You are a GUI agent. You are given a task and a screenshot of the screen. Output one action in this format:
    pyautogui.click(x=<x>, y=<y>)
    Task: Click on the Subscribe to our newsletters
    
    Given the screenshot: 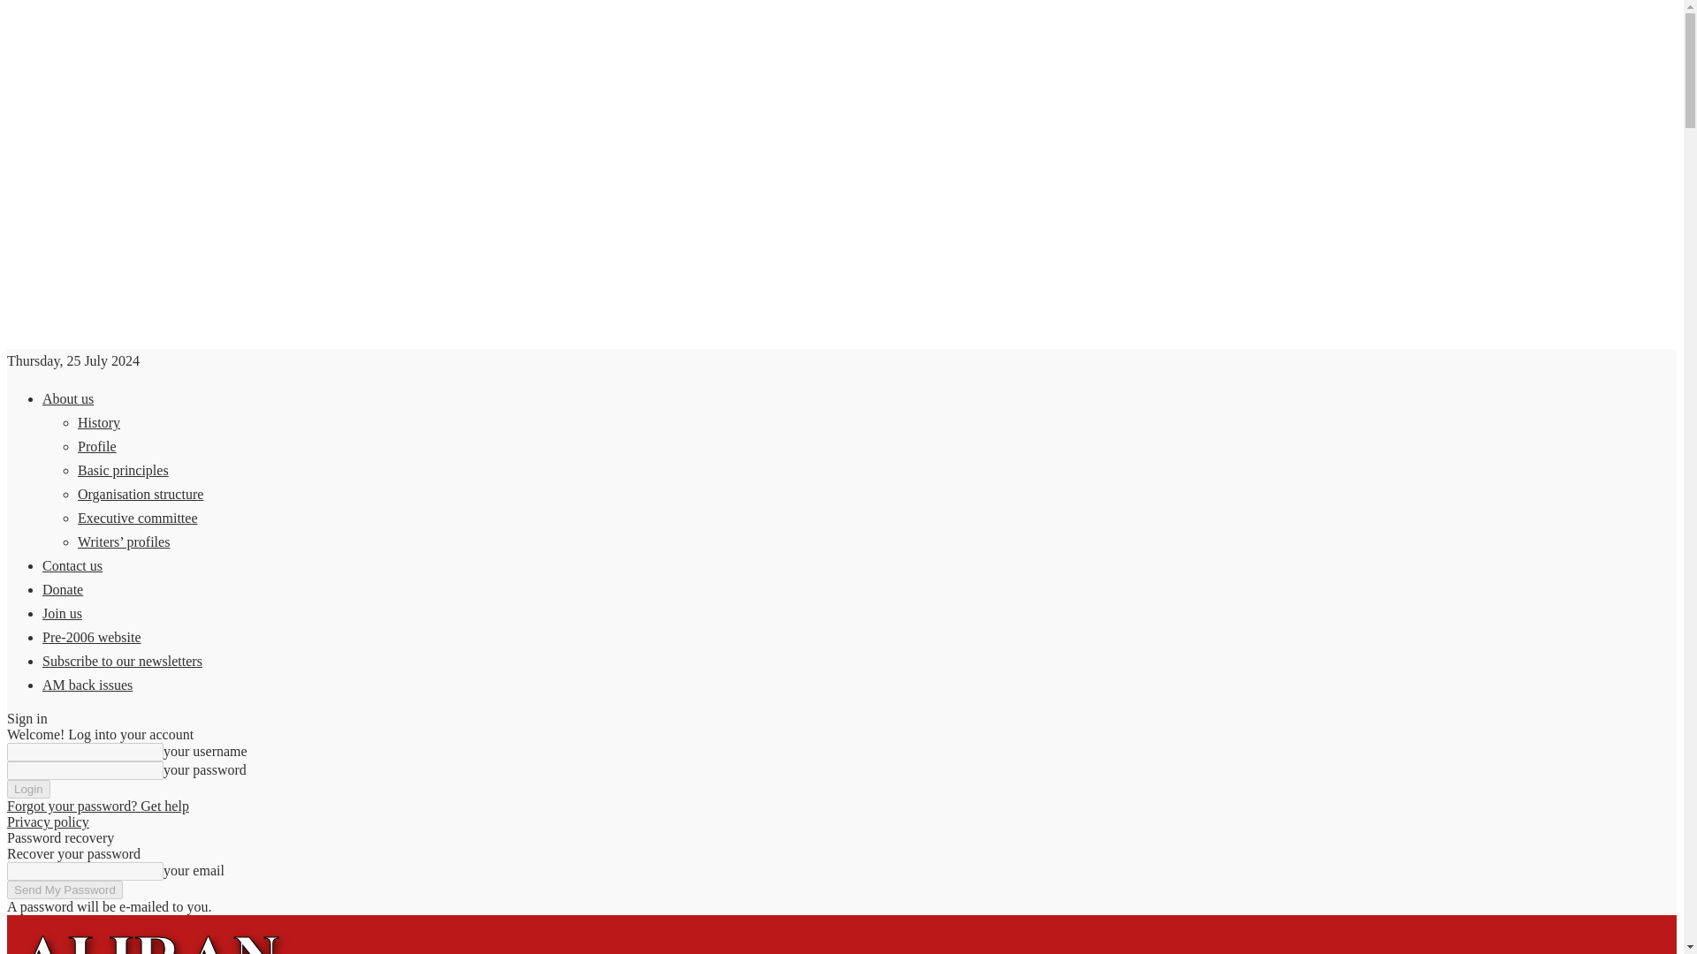 What is the action you would take?
    pyautogui.click(x=122, y=661)
    